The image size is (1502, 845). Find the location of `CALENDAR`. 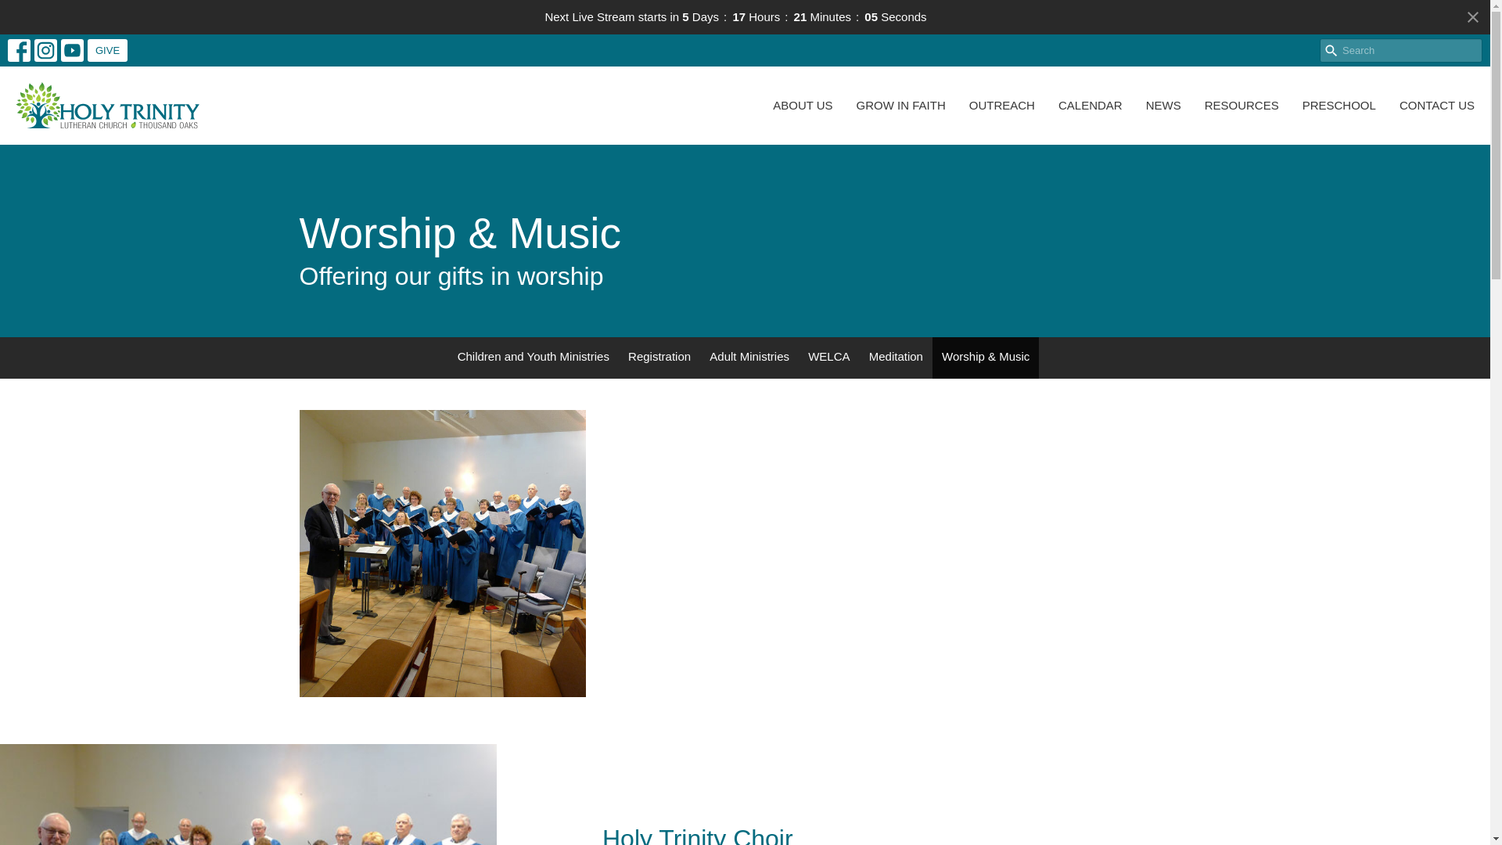

CALENDAR is located at coordinates (1091, 105).